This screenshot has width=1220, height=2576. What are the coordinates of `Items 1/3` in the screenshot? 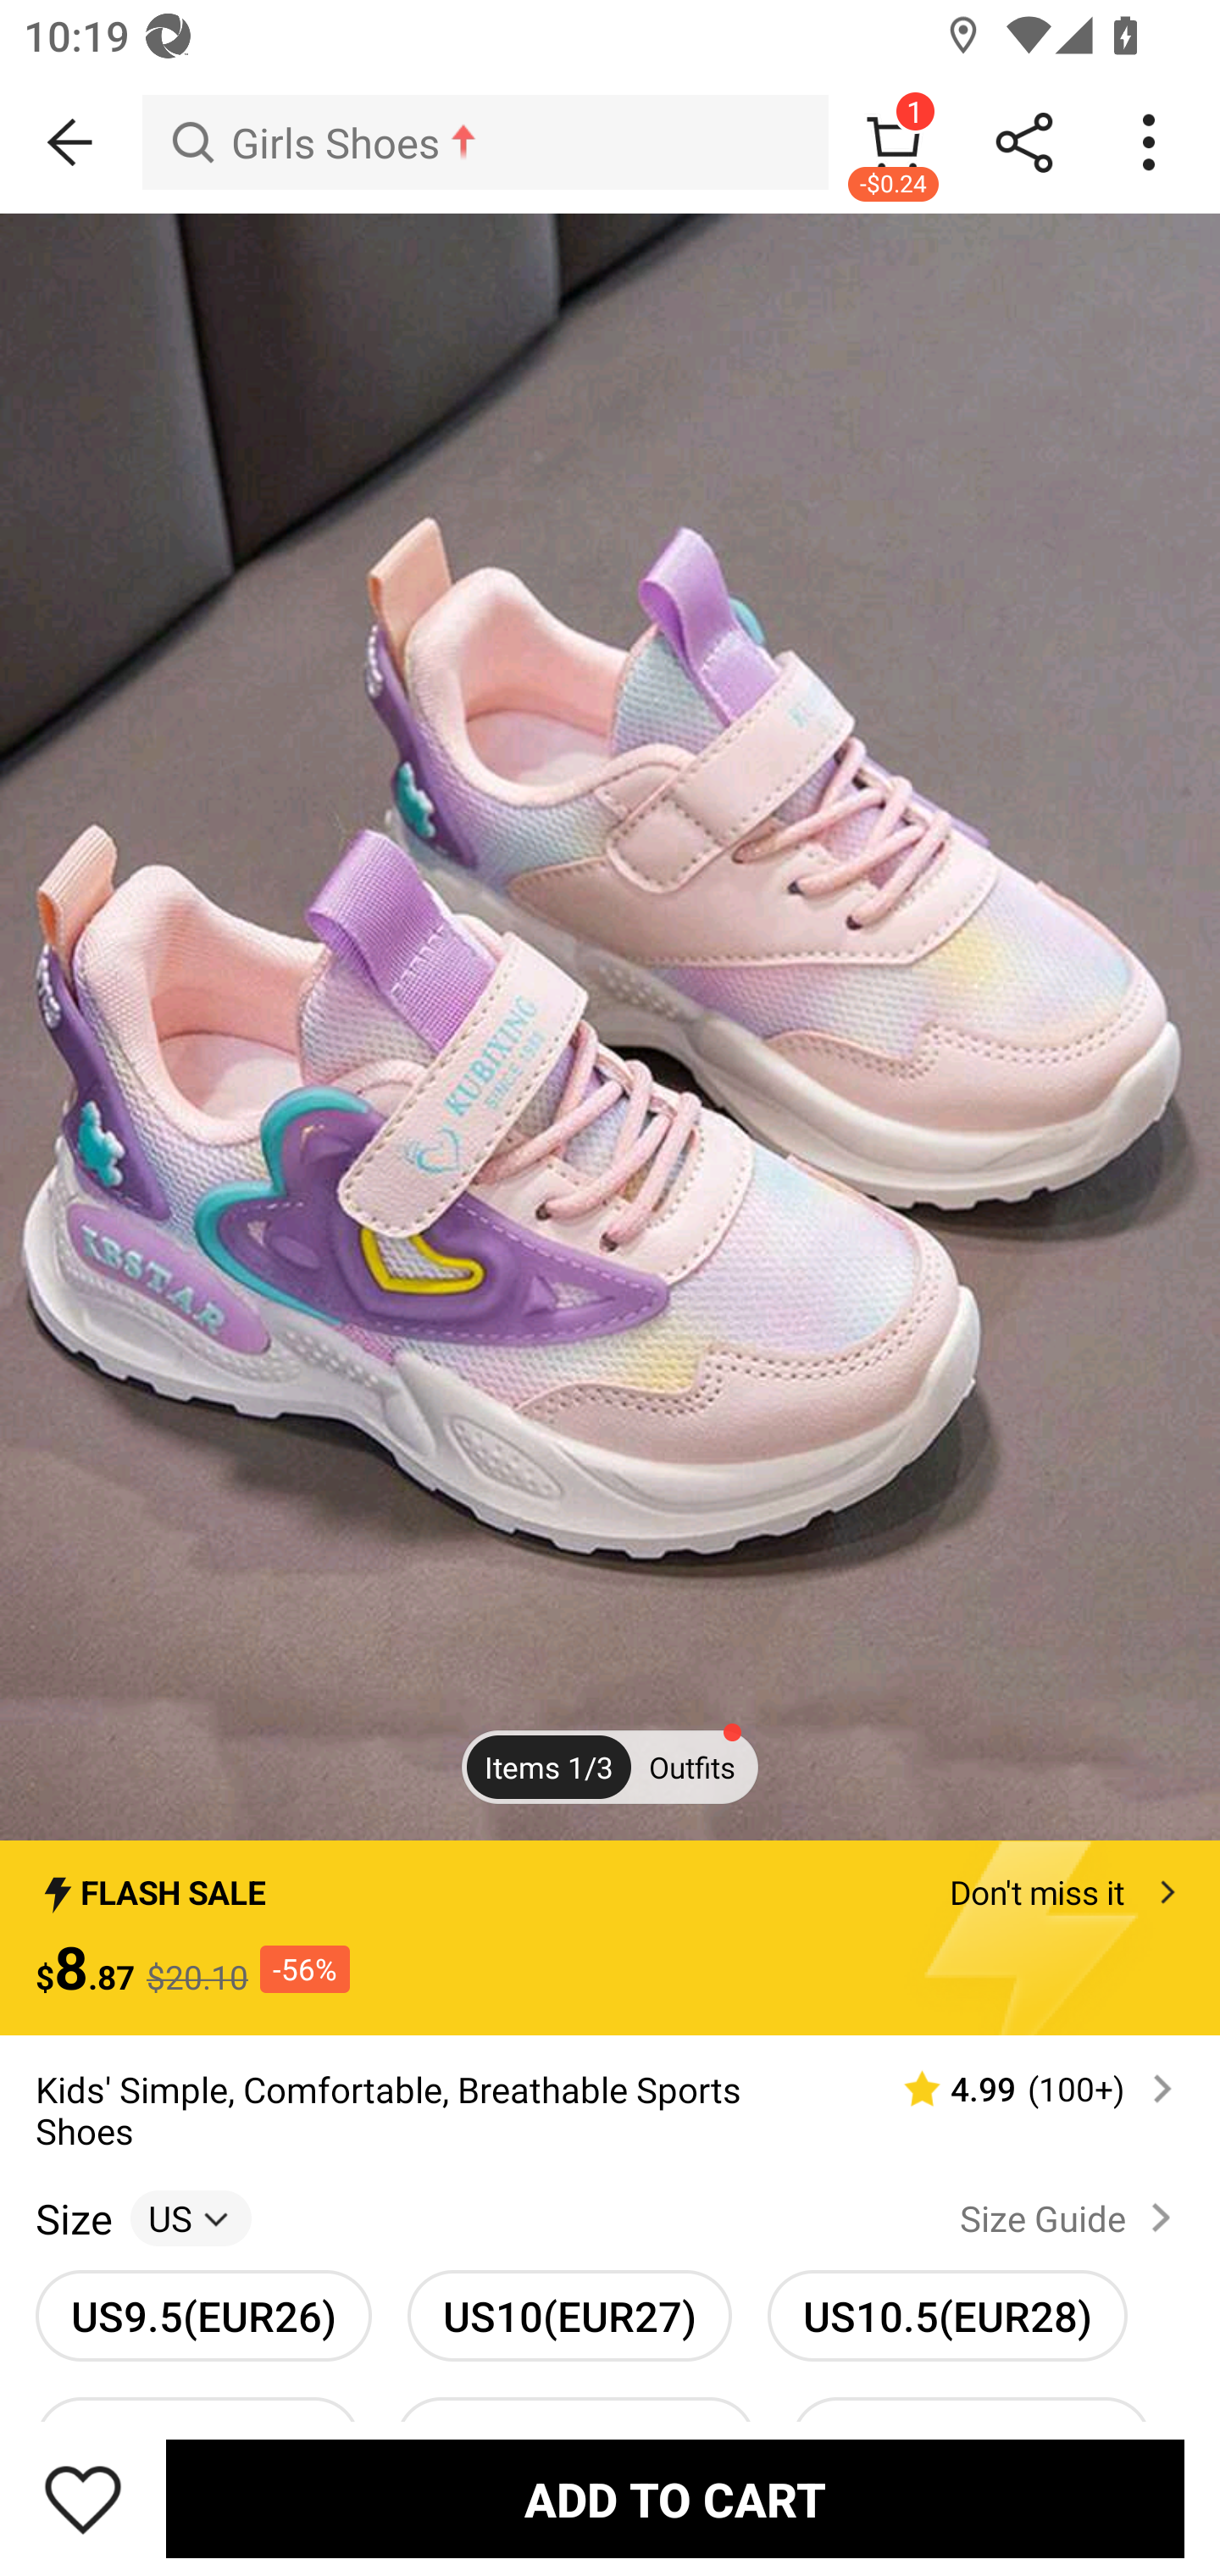 It's located at (549, 1766).